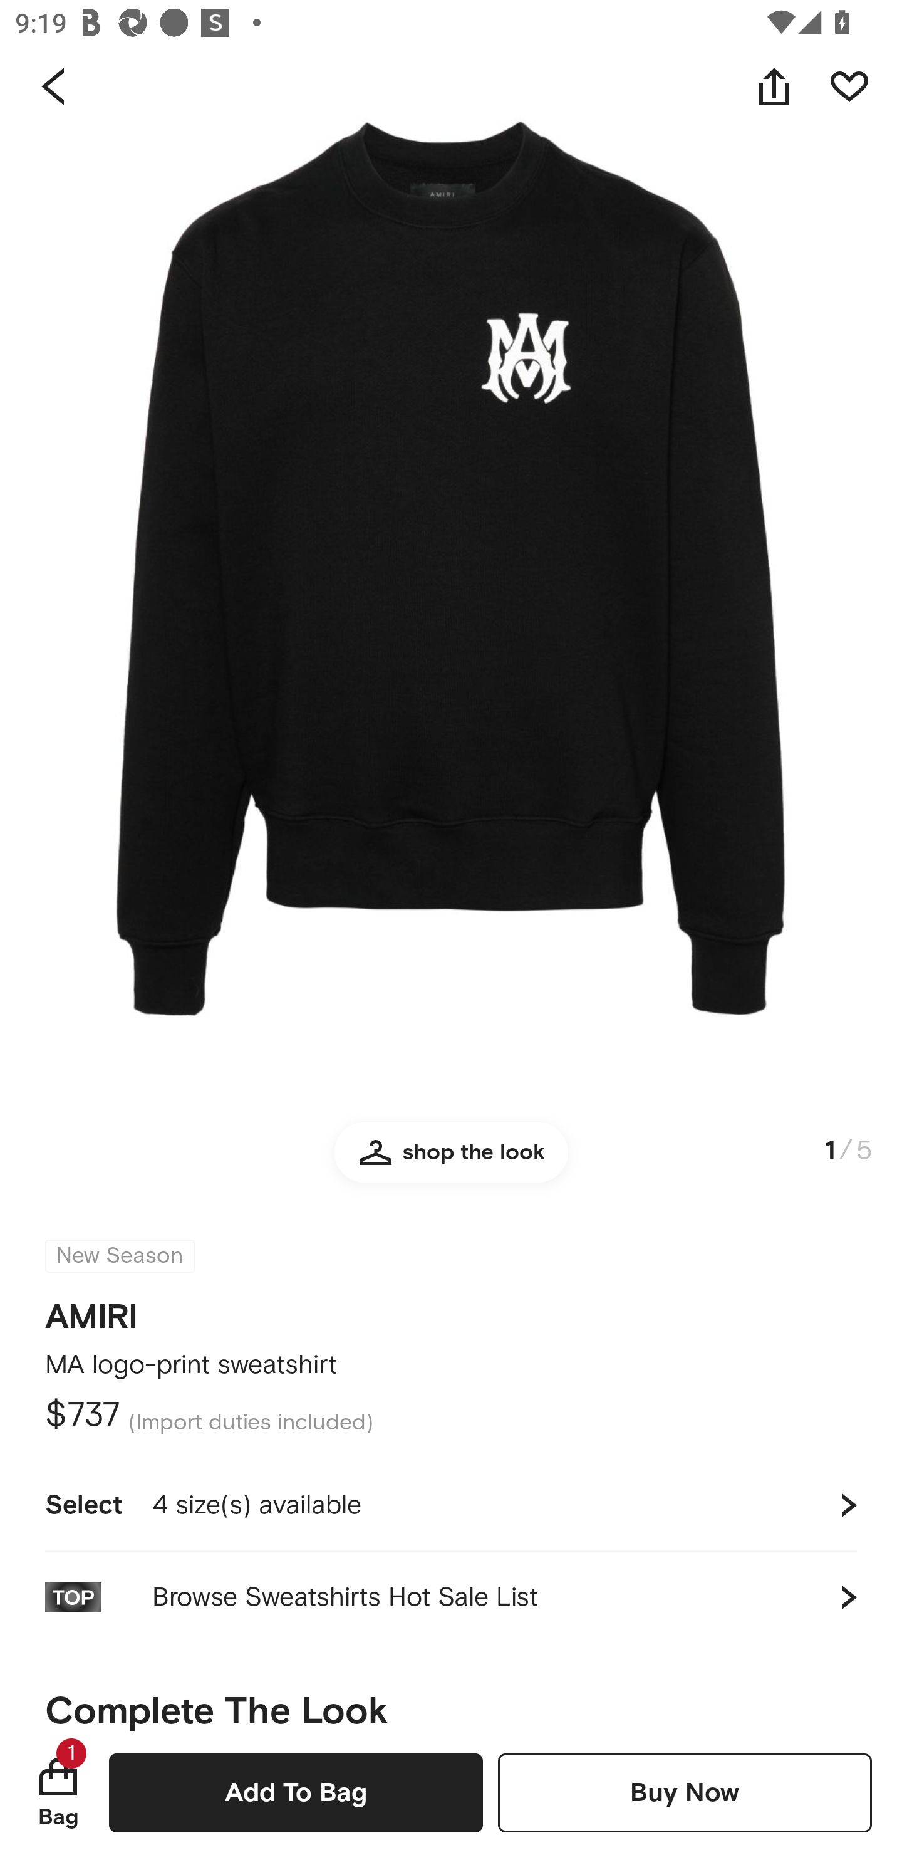 This screenshot has height=1855, width=902. Describe the element at coordinates (91, 1310) in the screenshot. I see `AMIRI` at that location.